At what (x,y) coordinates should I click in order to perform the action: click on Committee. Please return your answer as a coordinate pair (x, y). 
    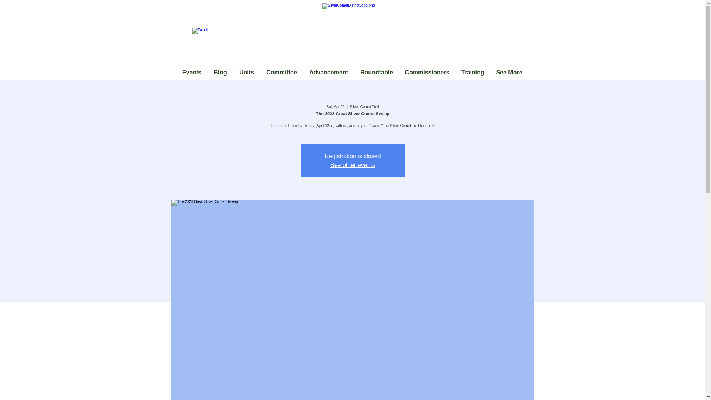
    Looking at the image, I should click on (281, 73).